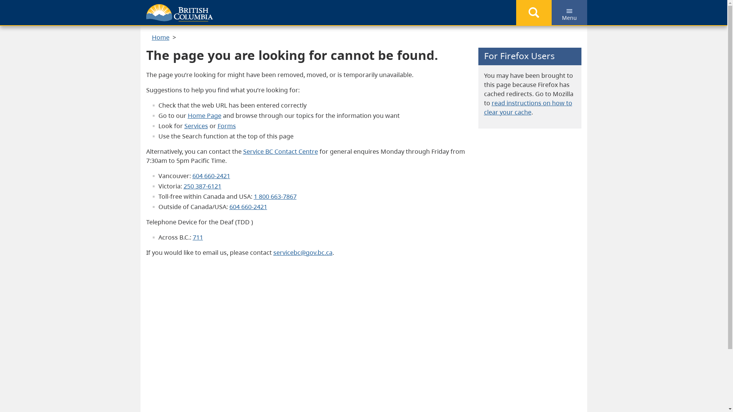  I want to click on Menu, so click(569, 13).